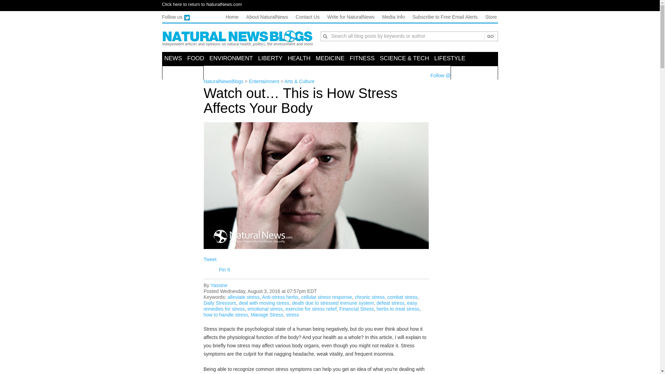 This screenshot has width=665, height=374. I want to click on Store, so click(491, 17).